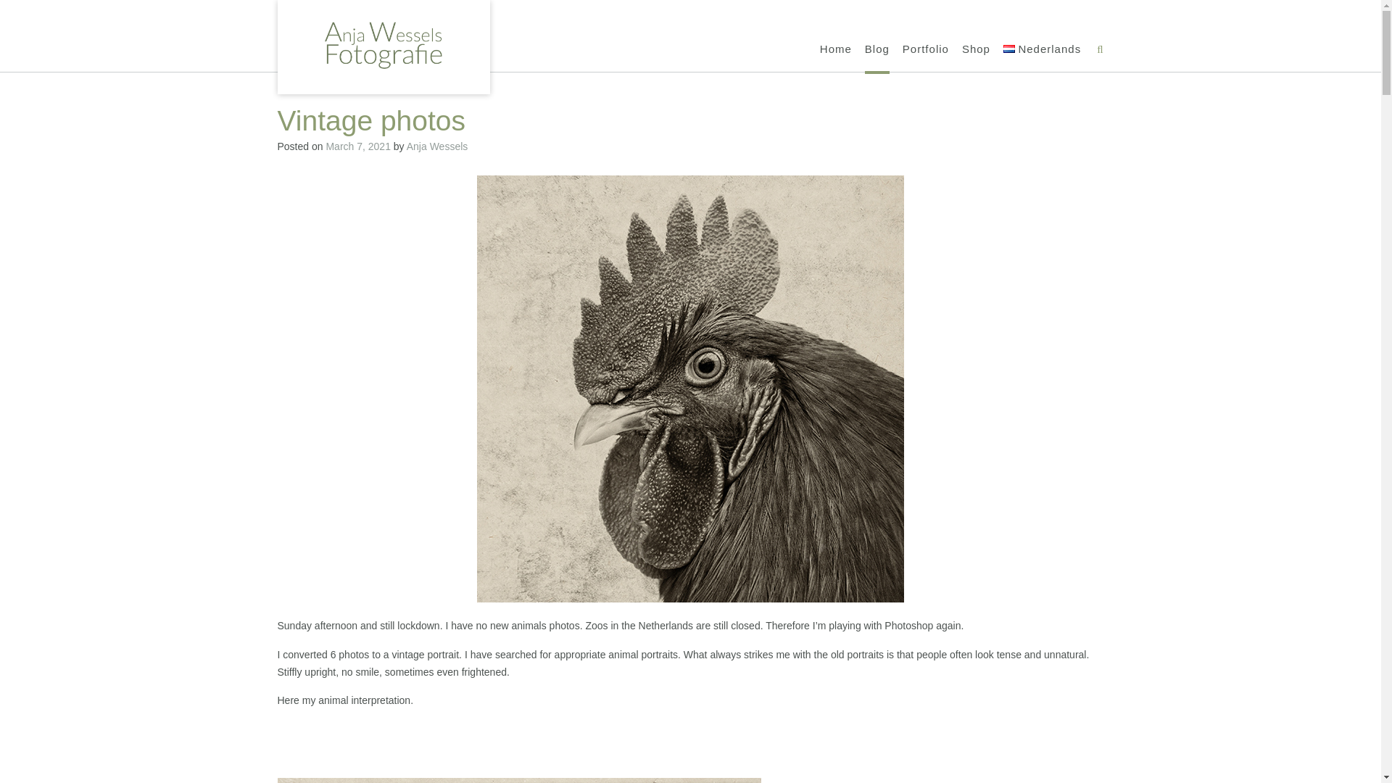  I want to click on Shop, so click(976, 49).